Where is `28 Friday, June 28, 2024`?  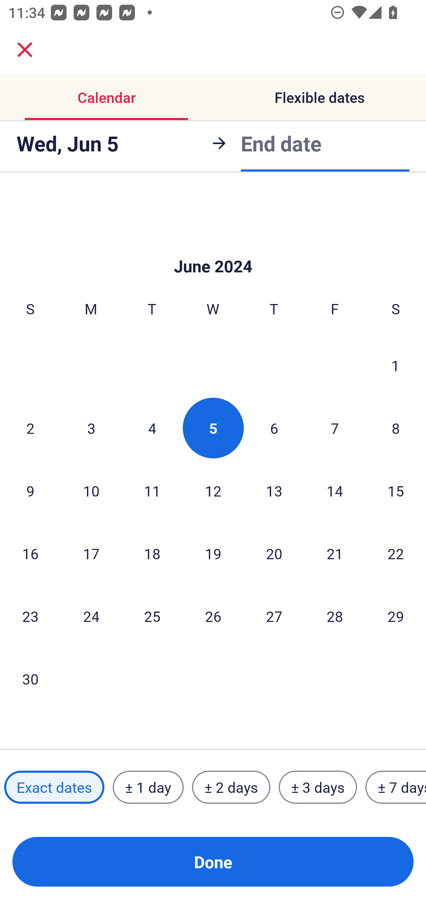 28 Friday, June 28, 2024 is located at coordinates (335, 616).